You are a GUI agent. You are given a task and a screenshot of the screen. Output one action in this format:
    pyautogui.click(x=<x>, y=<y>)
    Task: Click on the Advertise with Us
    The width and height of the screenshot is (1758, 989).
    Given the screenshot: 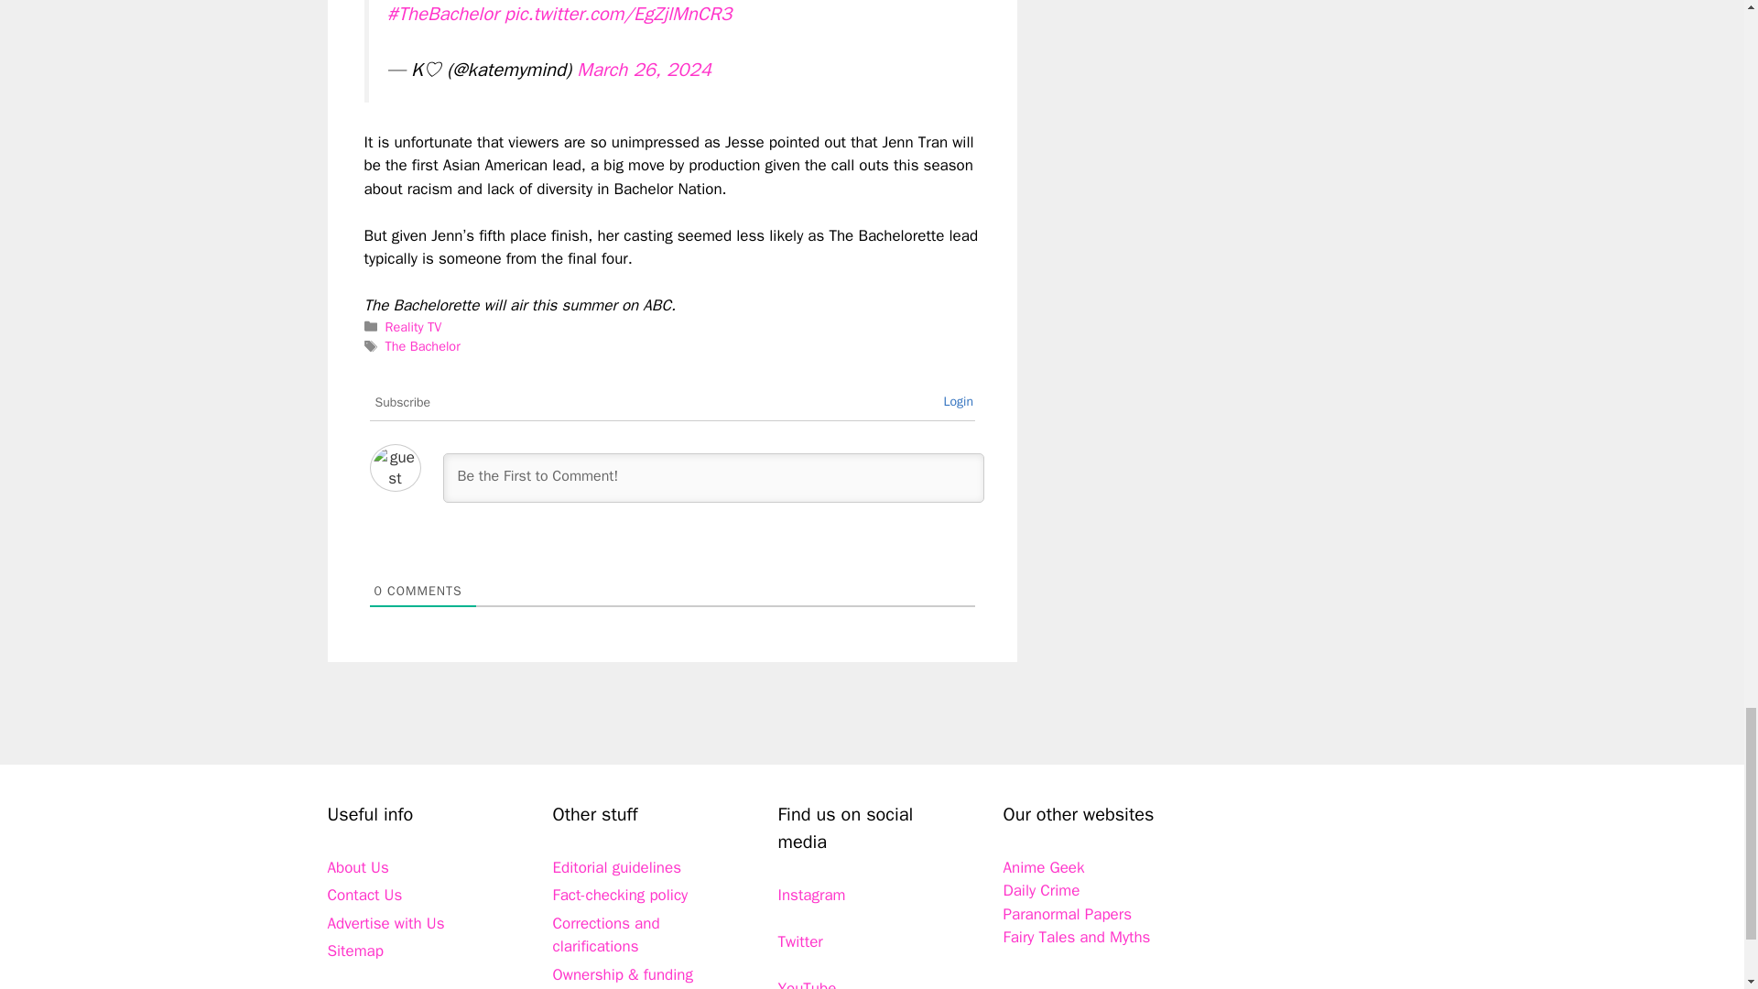 What is the action you would take?
    pyautogui.click(x=385, y=923)
    